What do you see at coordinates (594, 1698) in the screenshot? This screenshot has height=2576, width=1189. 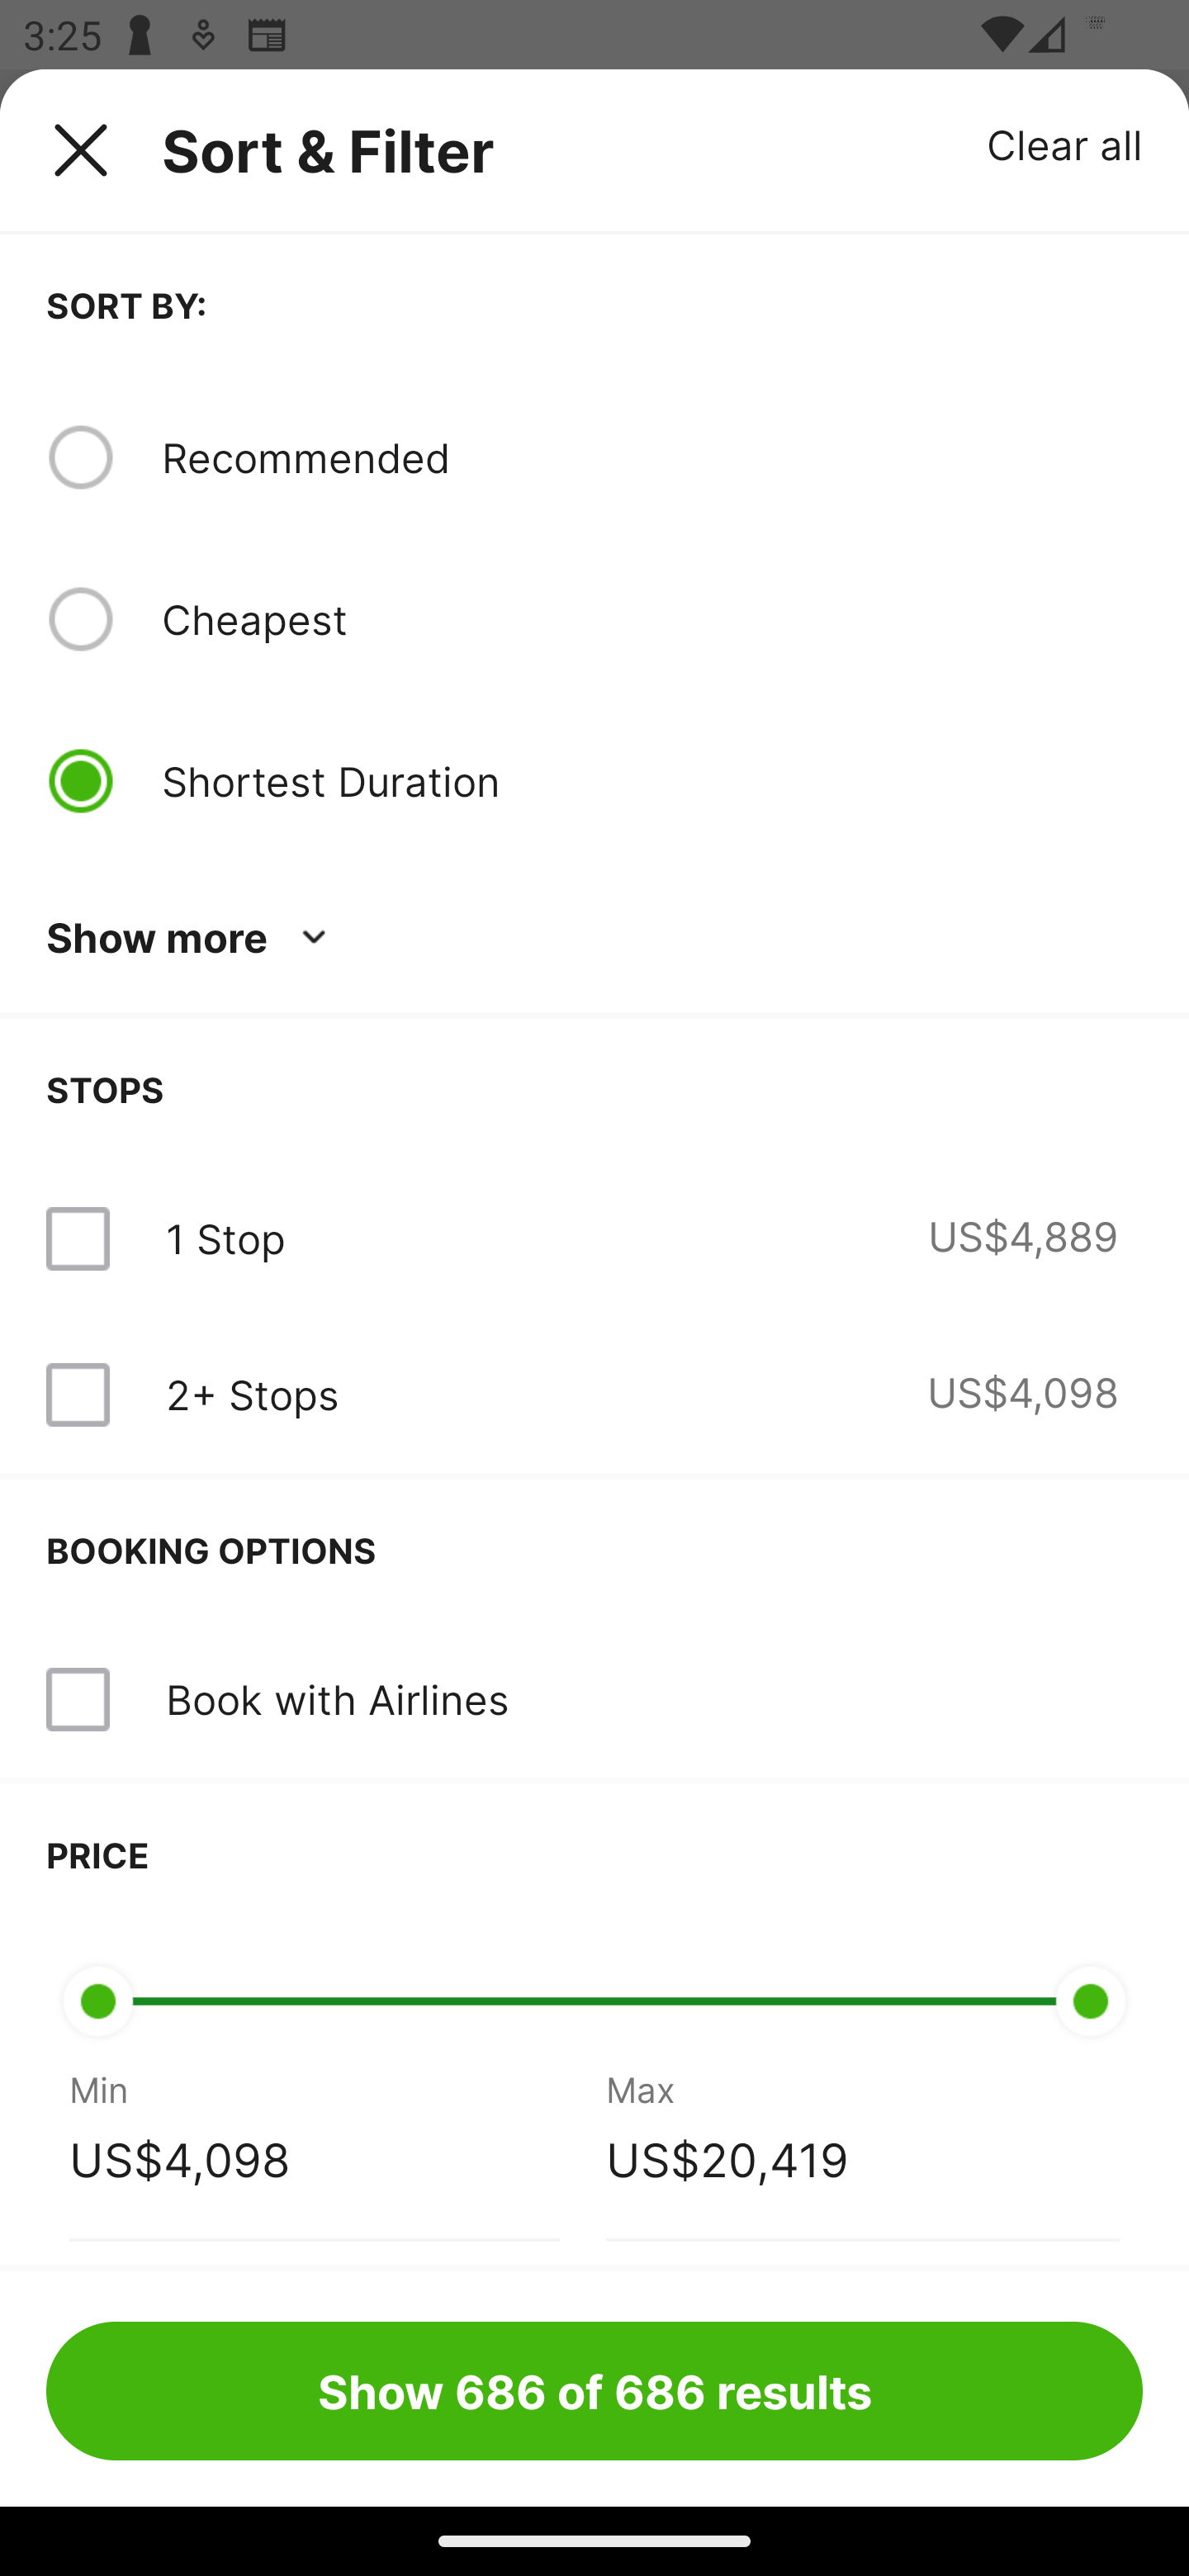 I see `Book with Airlines` at bounding box center [594, 1698].